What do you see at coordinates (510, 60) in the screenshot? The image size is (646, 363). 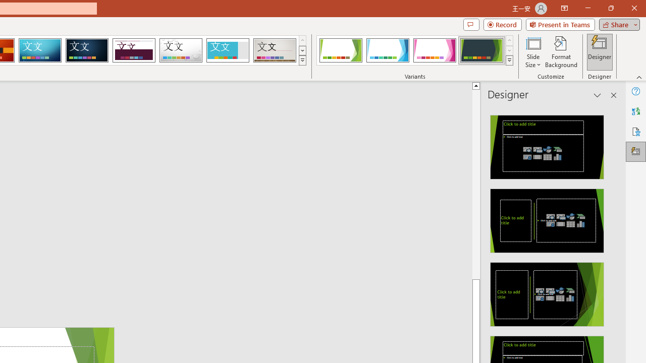 I see `Variants` at bounding box center [510, 60].